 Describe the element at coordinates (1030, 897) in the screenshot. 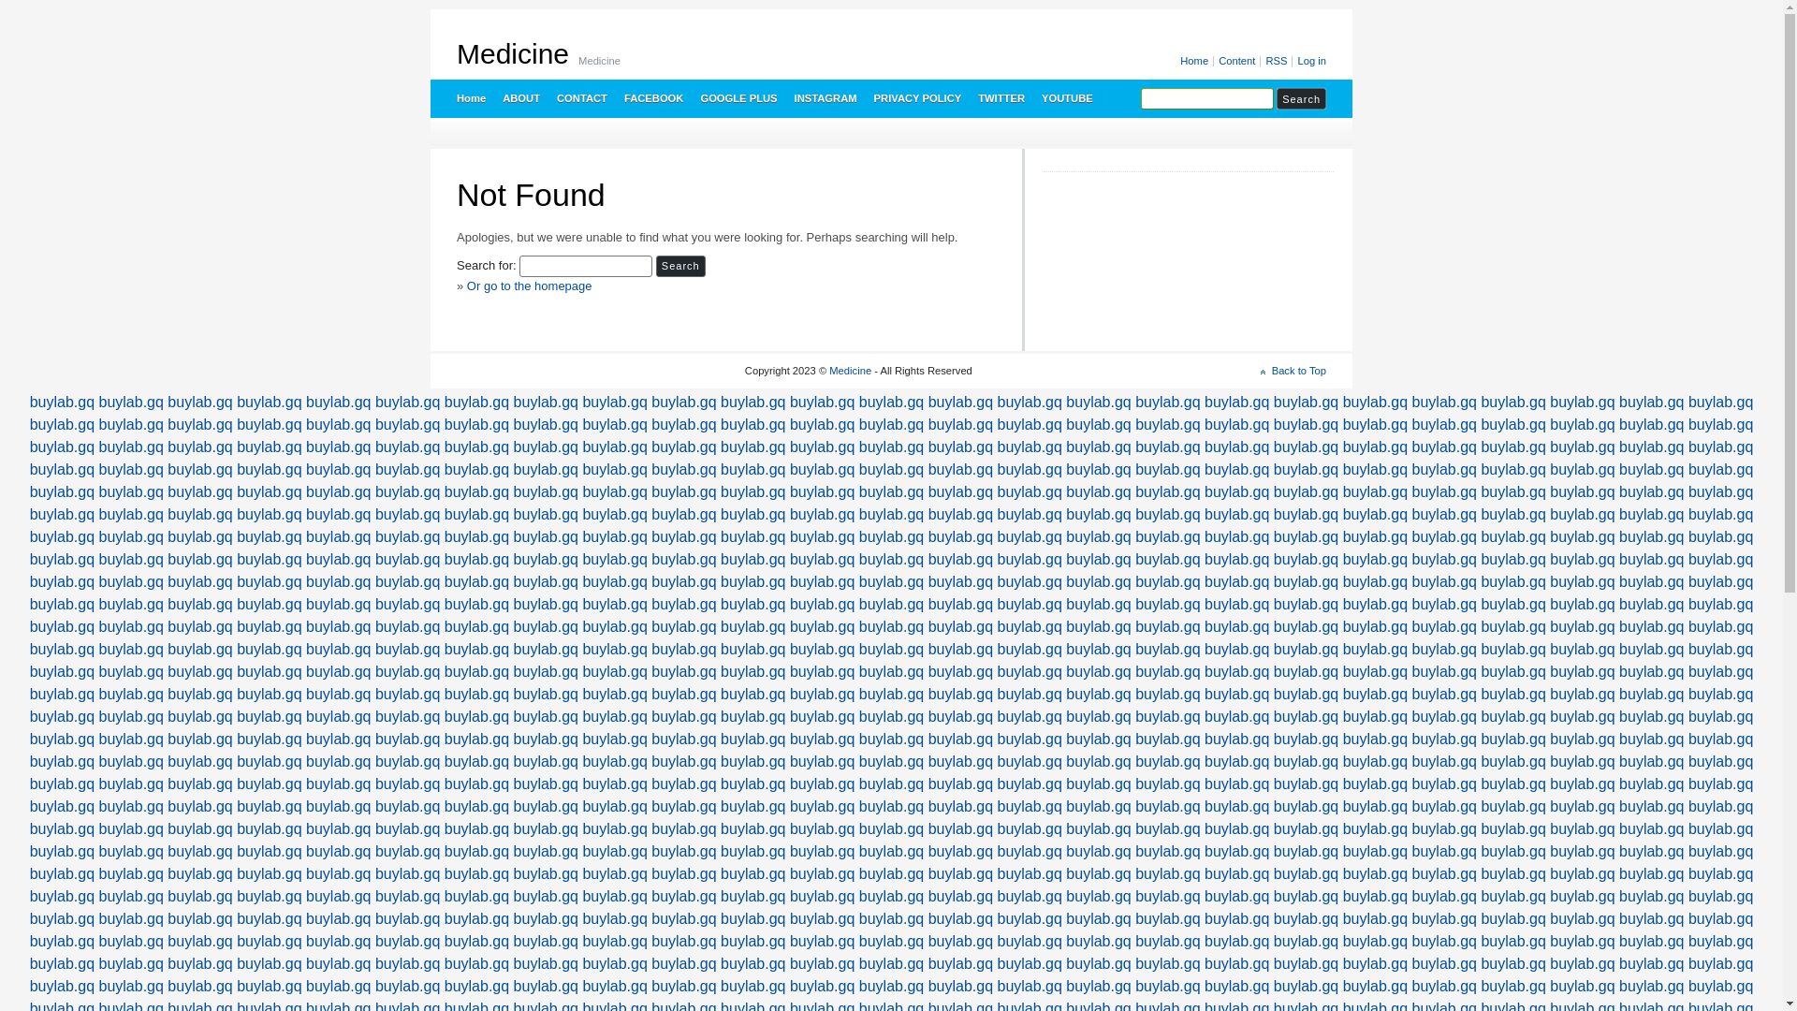

I see `buylab.gq` at that location.